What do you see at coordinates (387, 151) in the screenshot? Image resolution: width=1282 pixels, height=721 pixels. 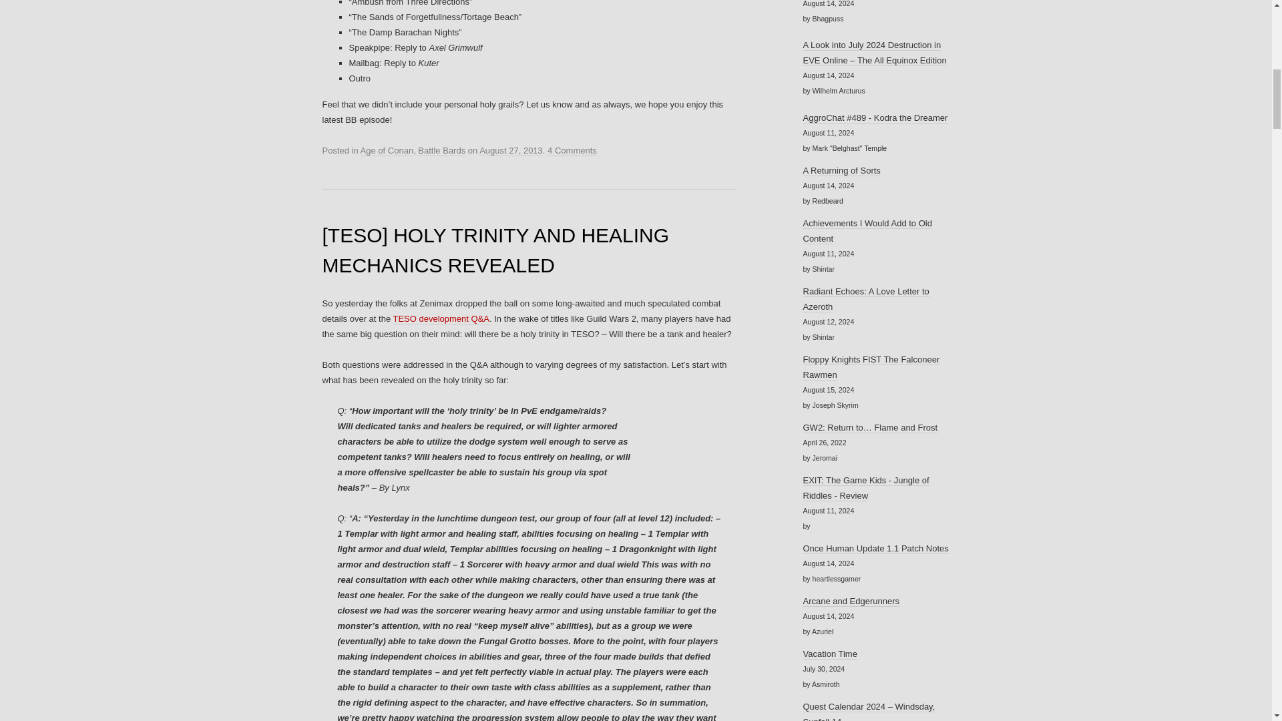 I see `Age of Conan` at bounding box center [387, 151].